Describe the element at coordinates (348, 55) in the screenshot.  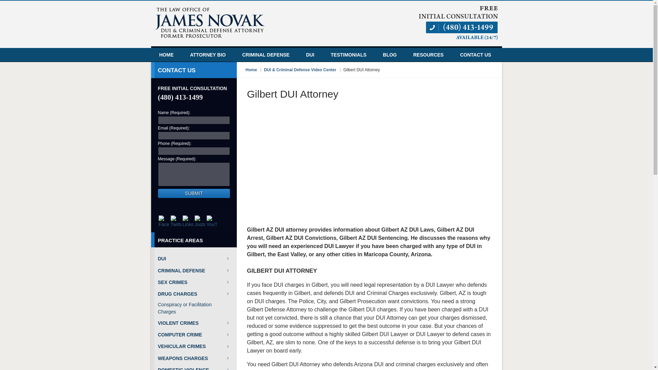
I see `TESTIMONIALS` at that location.